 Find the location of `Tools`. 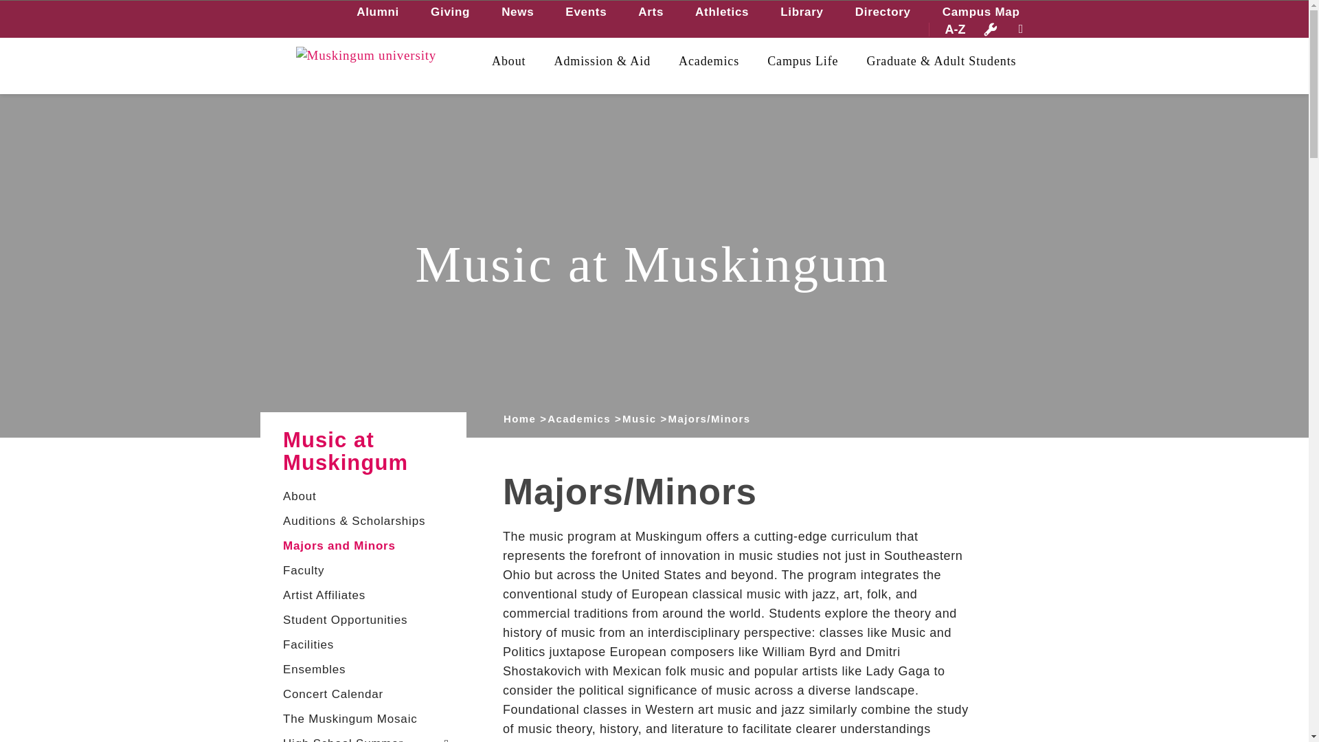

Tools is located at coordinates (991, 29).